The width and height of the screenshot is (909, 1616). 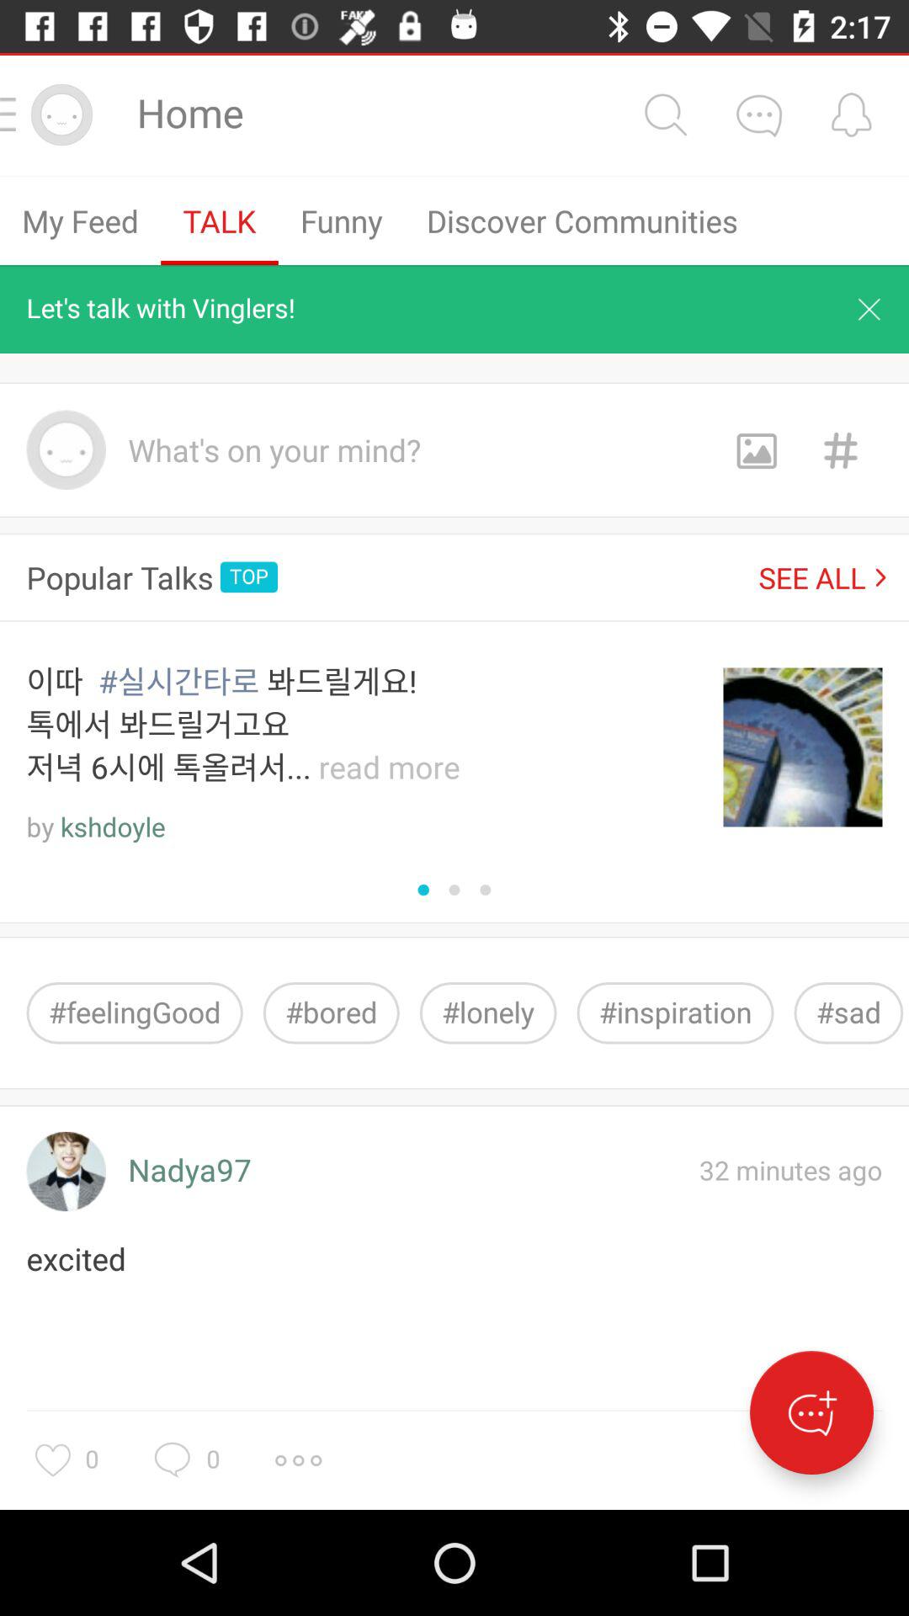 I want to click on search here, so click(x=665, y=114).